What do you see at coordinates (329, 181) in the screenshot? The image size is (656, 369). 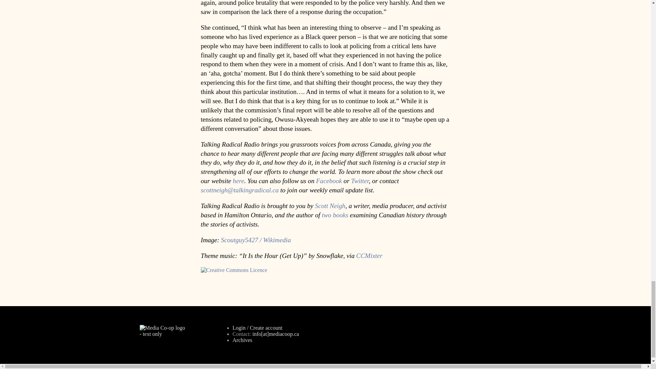 I see `Facebook` at bounding box center [329, 181].